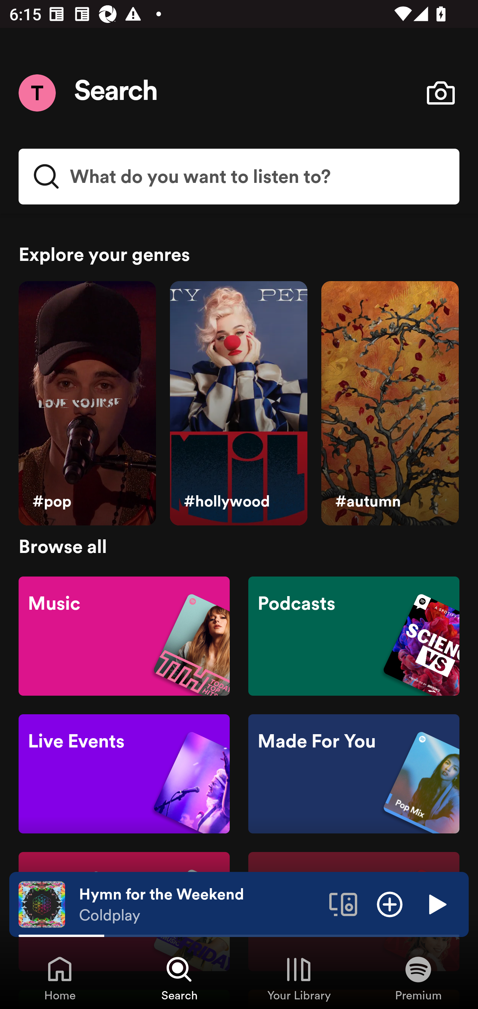 This screenshot has height=1009, width=478. Describe the element at coordinates (354, 635) in the screenshot. I see `Podcasts` at that location.